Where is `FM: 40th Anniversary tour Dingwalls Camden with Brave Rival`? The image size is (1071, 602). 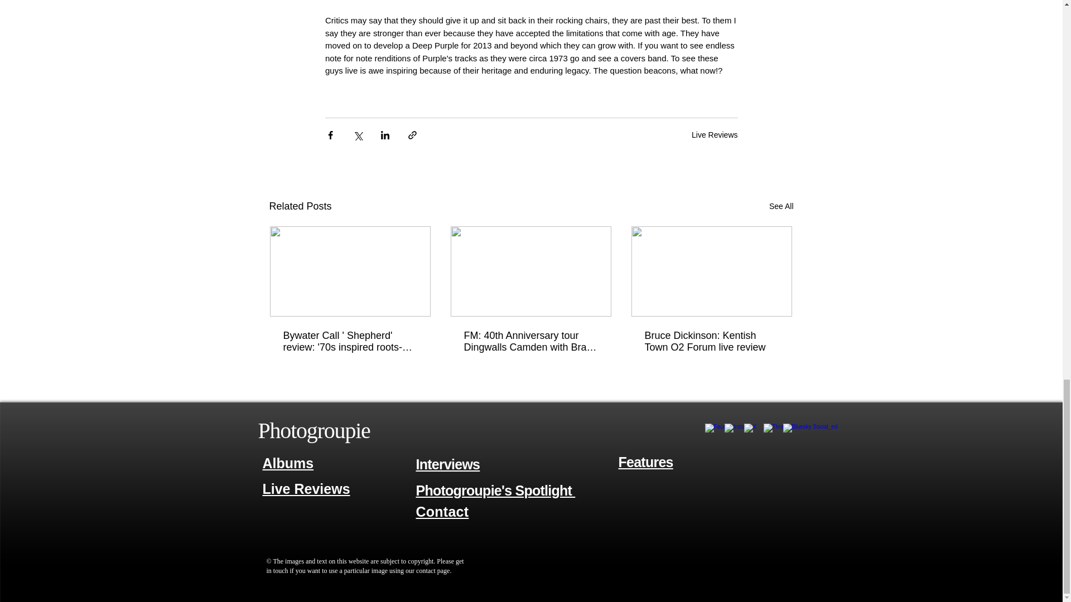
FM: 40th Anniversary tour Dingwalls Camden with Brave Rival is located at coordinates (530, 341).